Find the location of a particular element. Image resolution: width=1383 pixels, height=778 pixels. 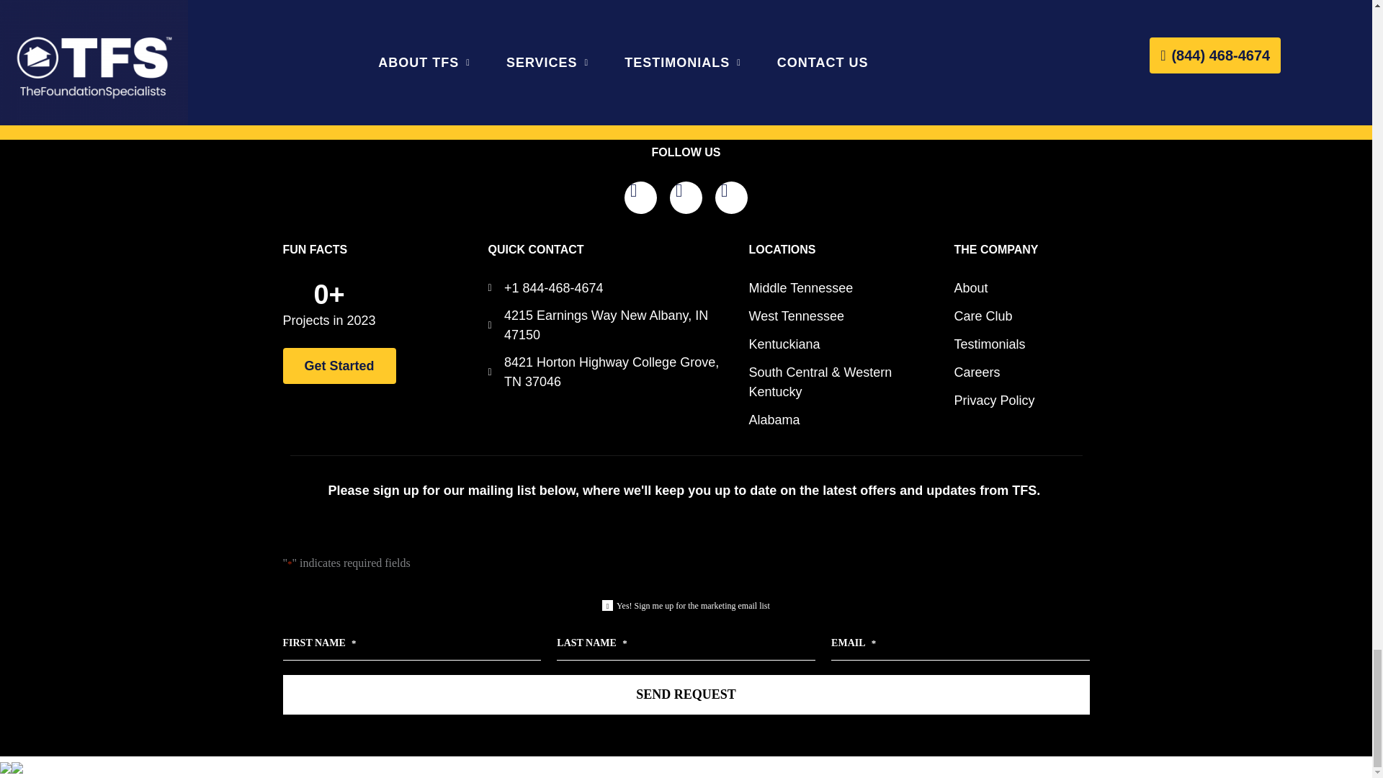

Send Request is located at coordinates (686, 694).